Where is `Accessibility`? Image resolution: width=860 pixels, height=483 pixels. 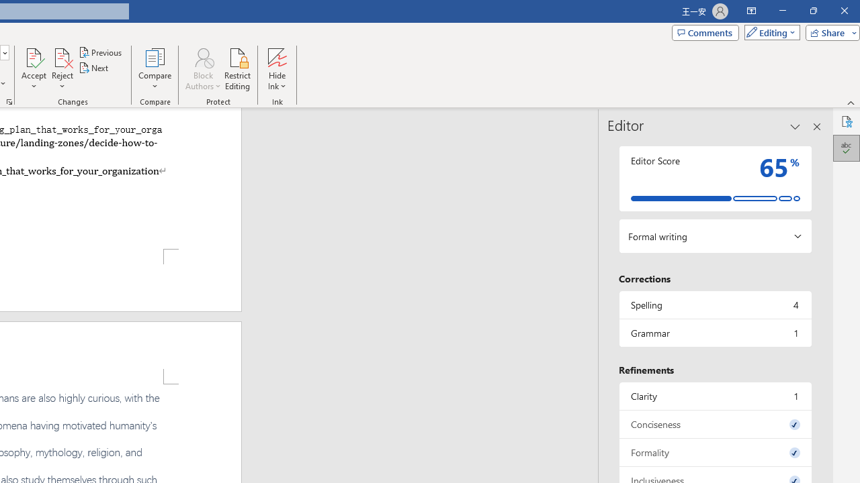
Accessibility is located at coordinates (847, 121).